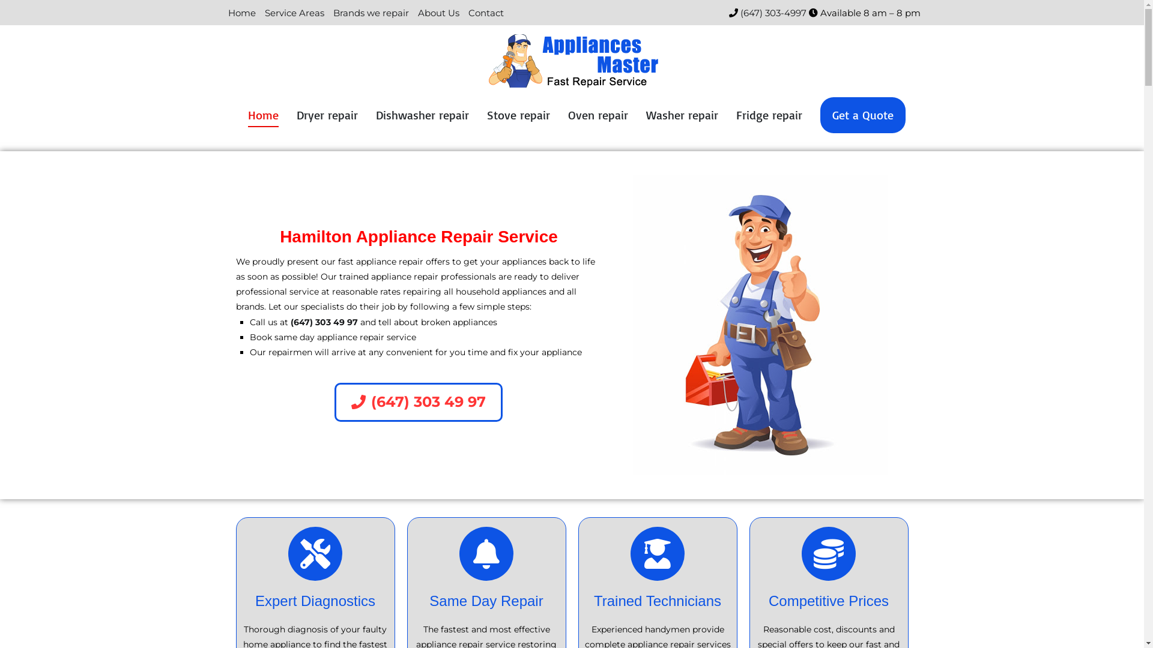 The width and height of the screenshot is (1153, 648). What do you see at coordinates (241, 13) in the screenshot?
I see `Home` at bounding box center [241, 13].